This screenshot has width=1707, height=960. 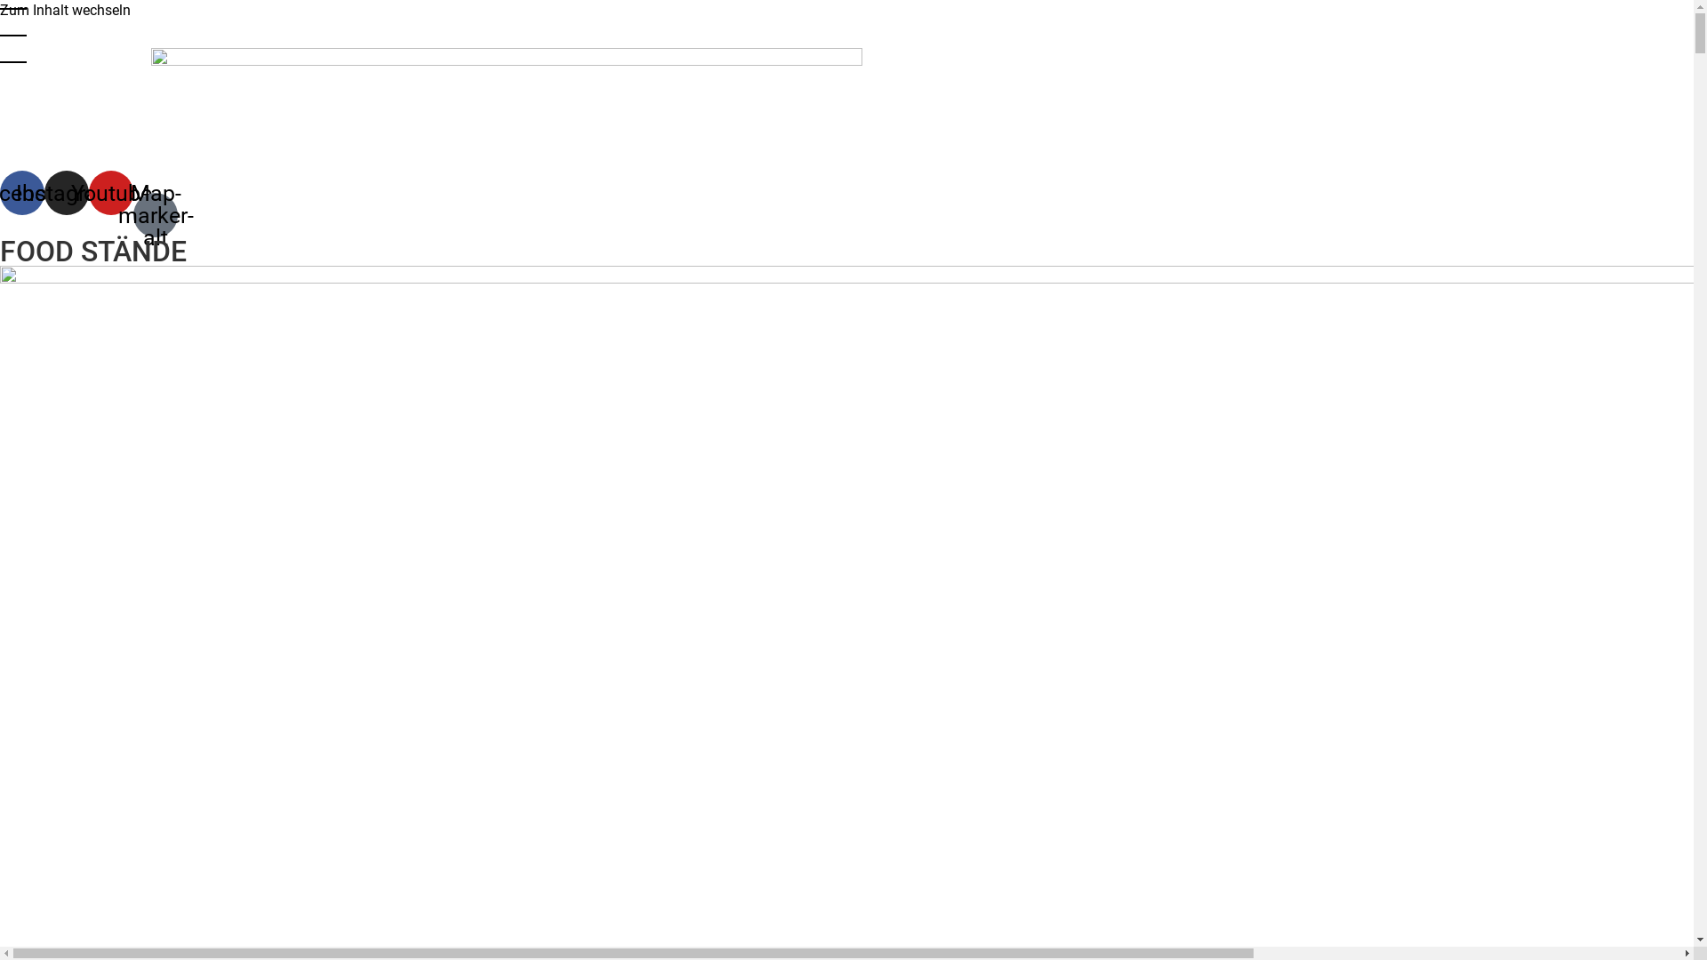 I want to click on Instagram, so click(x=67, y=193).